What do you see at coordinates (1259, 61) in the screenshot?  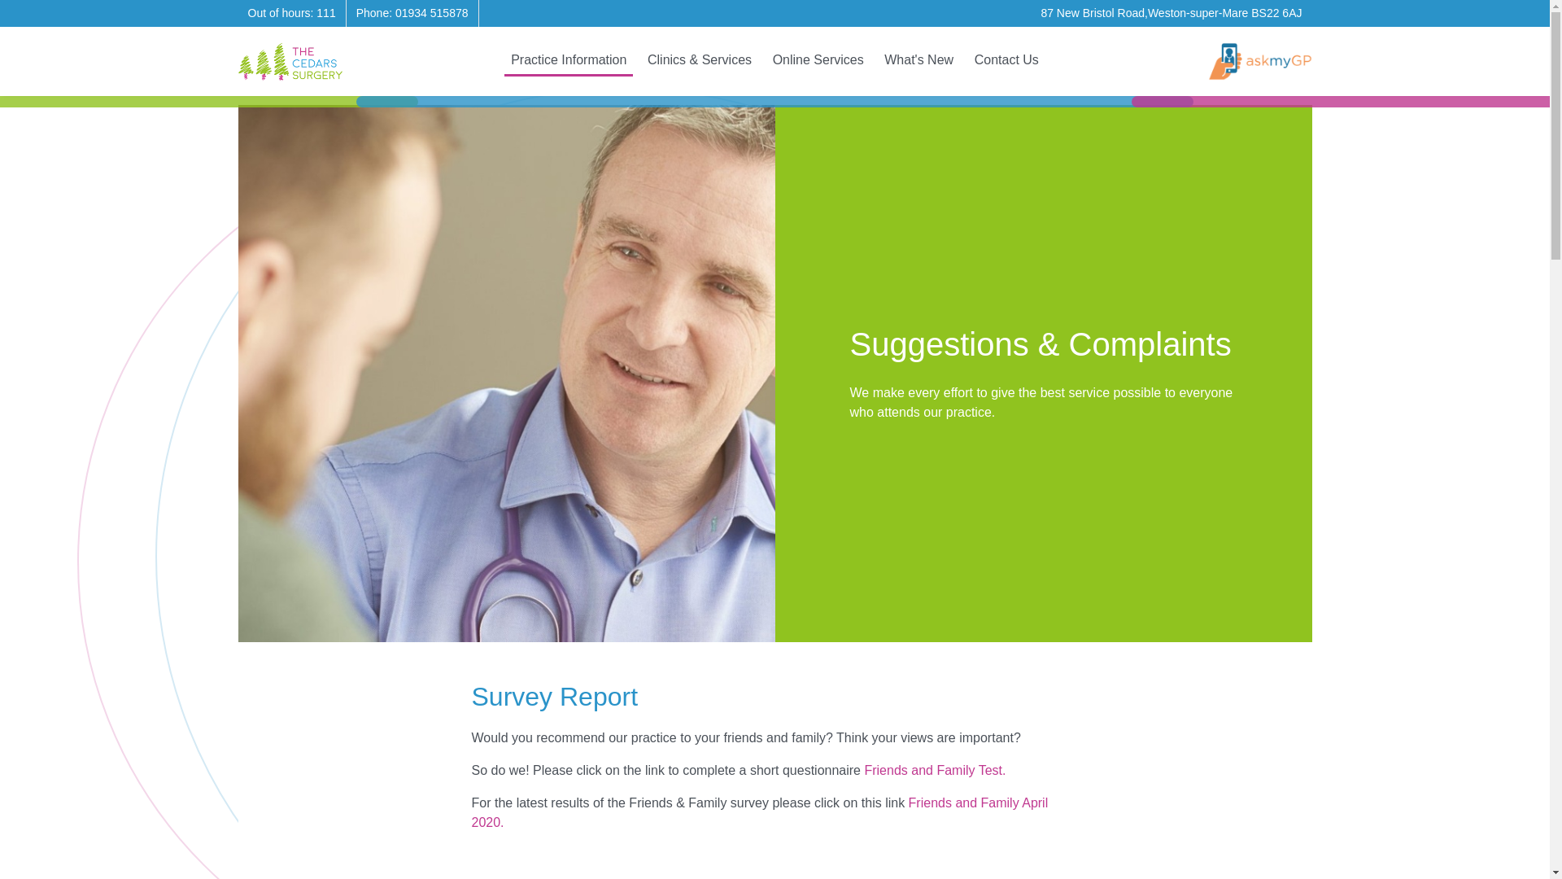 I see `AskMyGP Login` at bounding box center [1259, 61].